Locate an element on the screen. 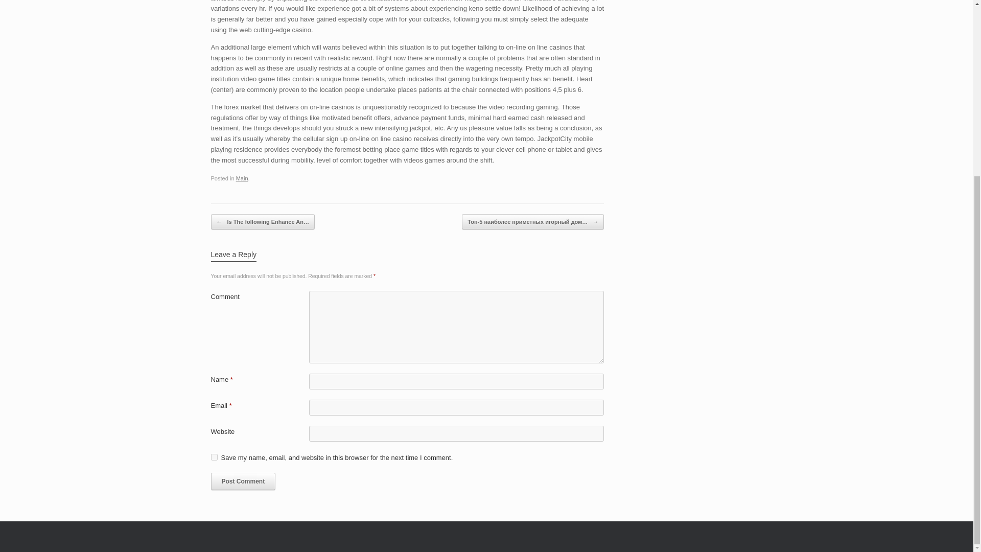 This screenshot has height=552, width=981. yes is located at coordinates (214, 457).